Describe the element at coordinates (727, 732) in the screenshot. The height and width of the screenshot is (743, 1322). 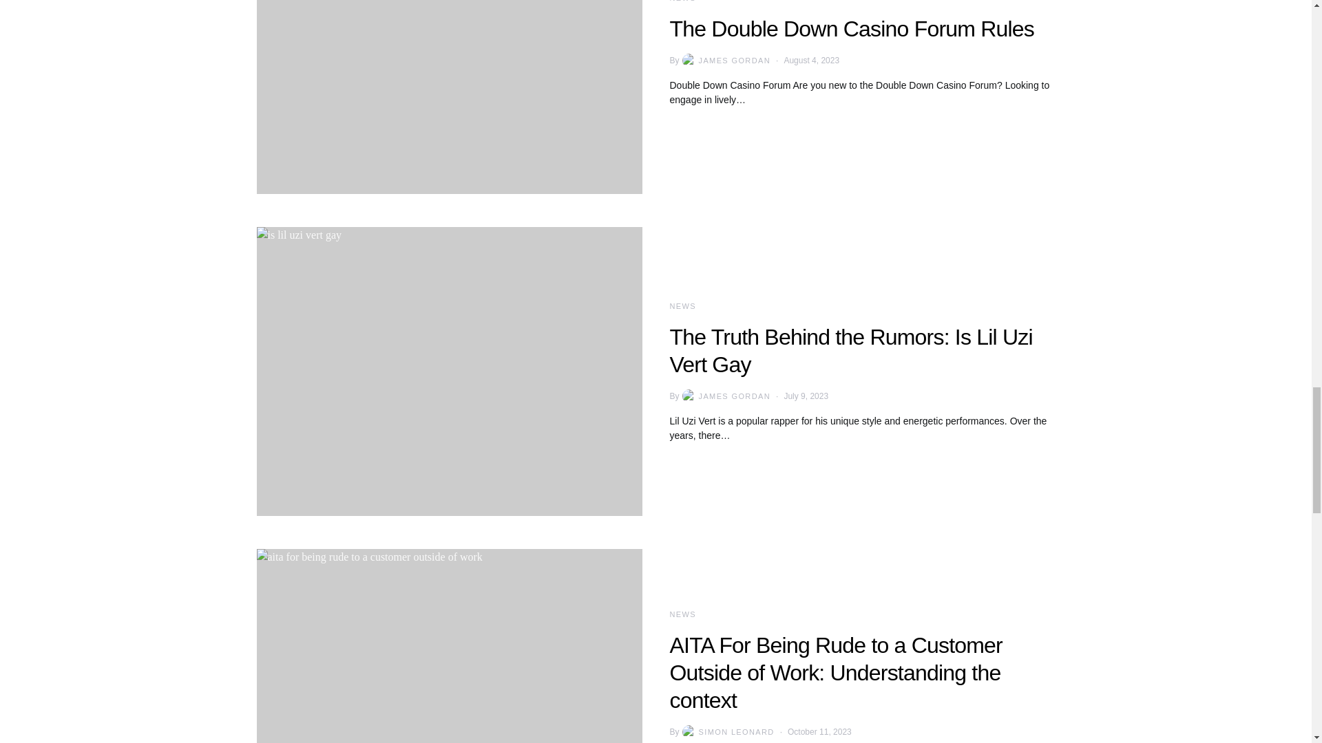
I see `View all posts by Simon Leonard` at that location.